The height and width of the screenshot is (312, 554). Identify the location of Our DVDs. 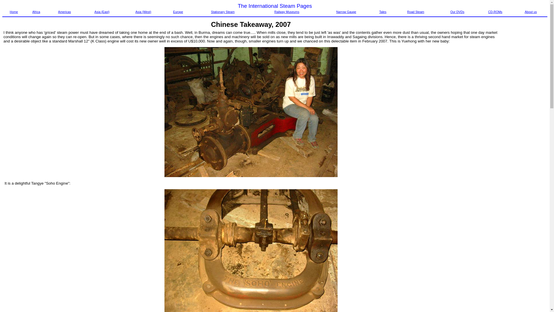
(457, 12).